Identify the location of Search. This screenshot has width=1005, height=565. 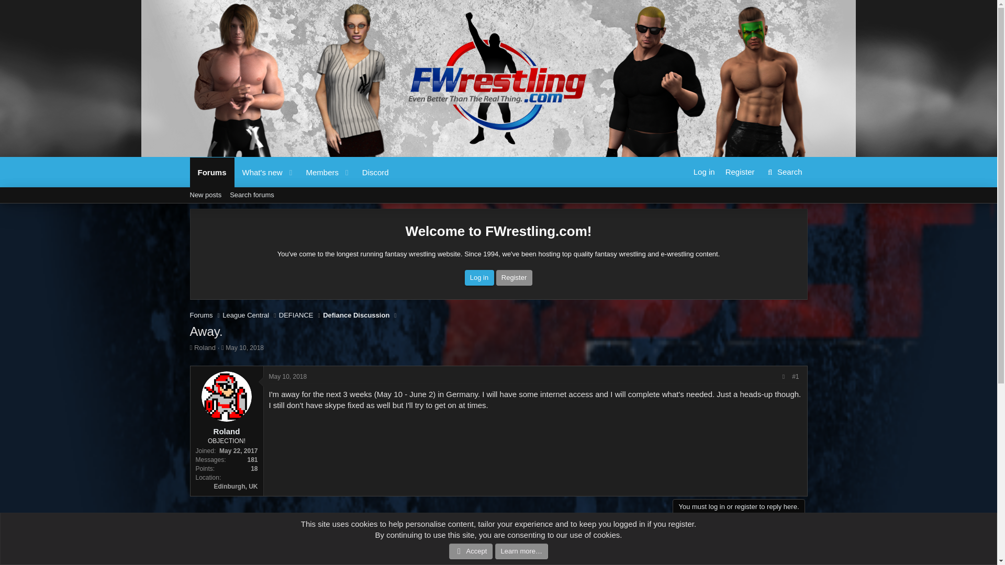
(244, 347).